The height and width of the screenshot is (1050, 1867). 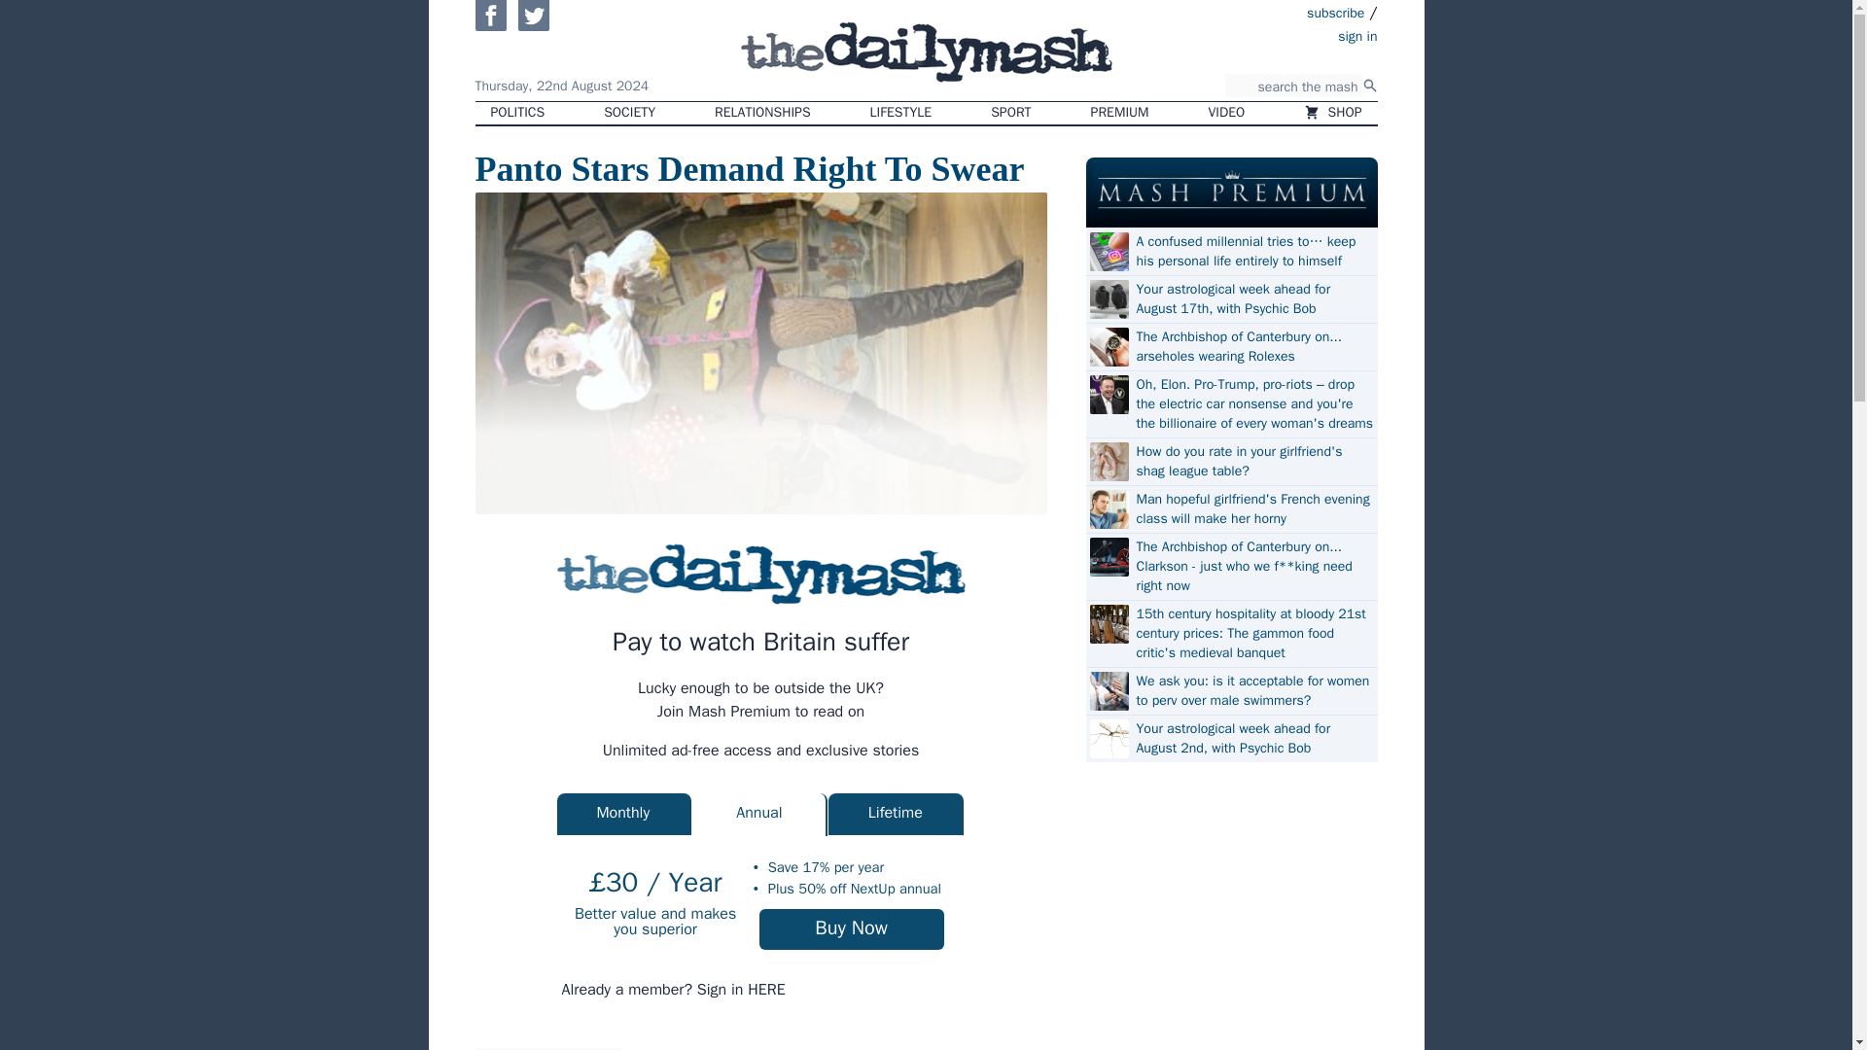 I want to click on POLITICS, so click(x=517, y=113).